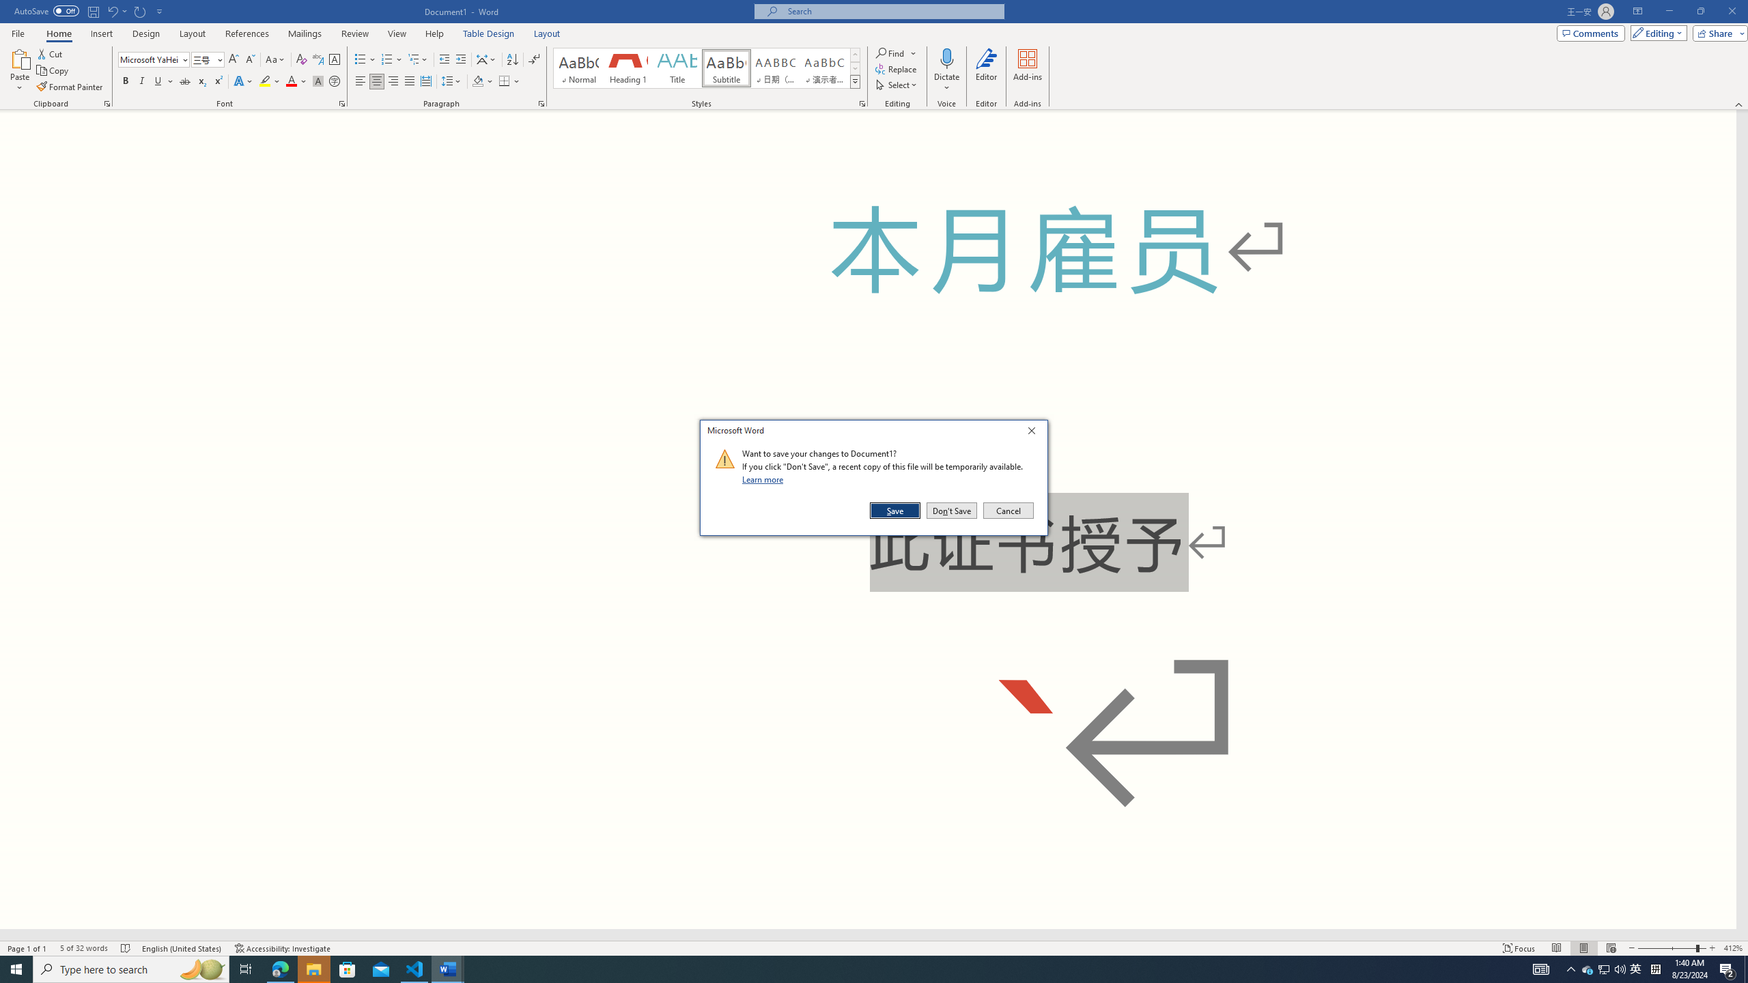 The image size is (1748, 983). Describe the element at coordinates (250, 60) in the screenshot. I see `Shrink Font` at that location.